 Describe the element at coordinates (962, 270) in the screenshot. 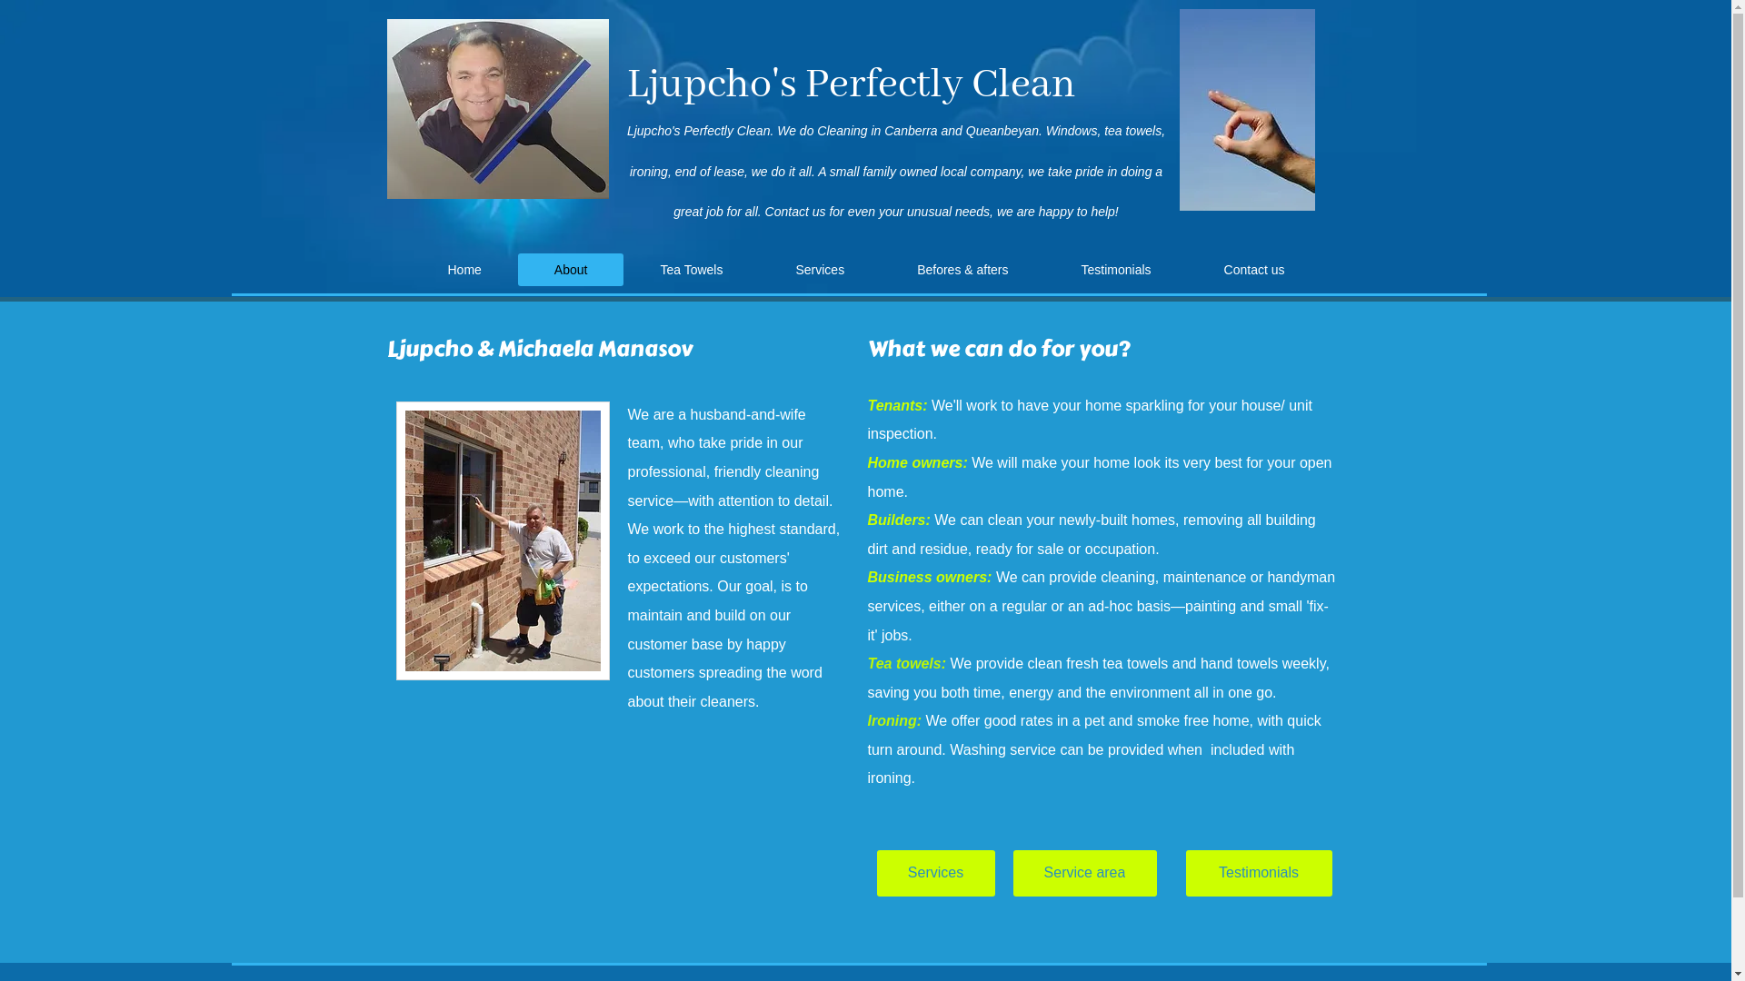

I see `Befores & afters` at that location.